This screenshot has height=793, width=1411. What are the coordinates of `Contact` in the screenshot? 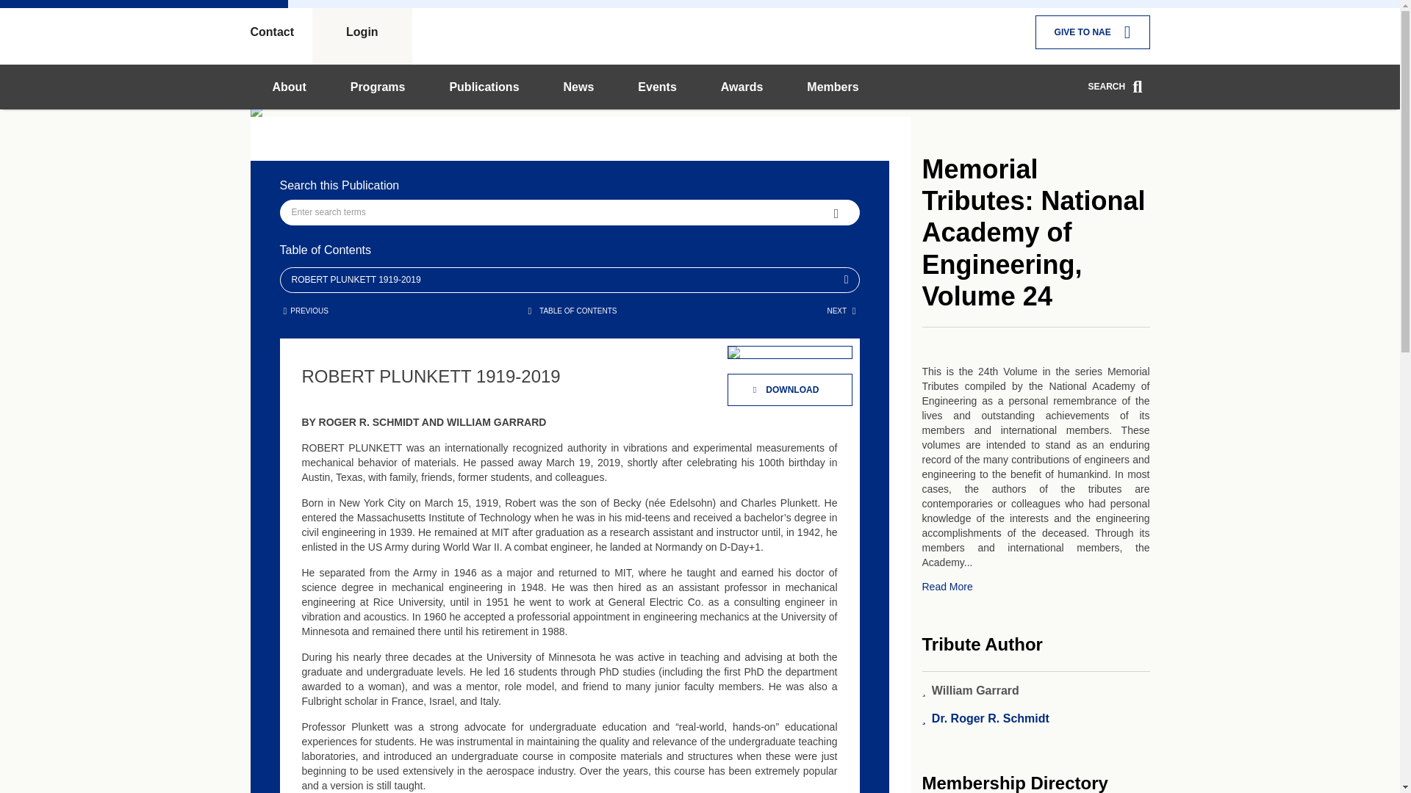 It's located at (281, 32).